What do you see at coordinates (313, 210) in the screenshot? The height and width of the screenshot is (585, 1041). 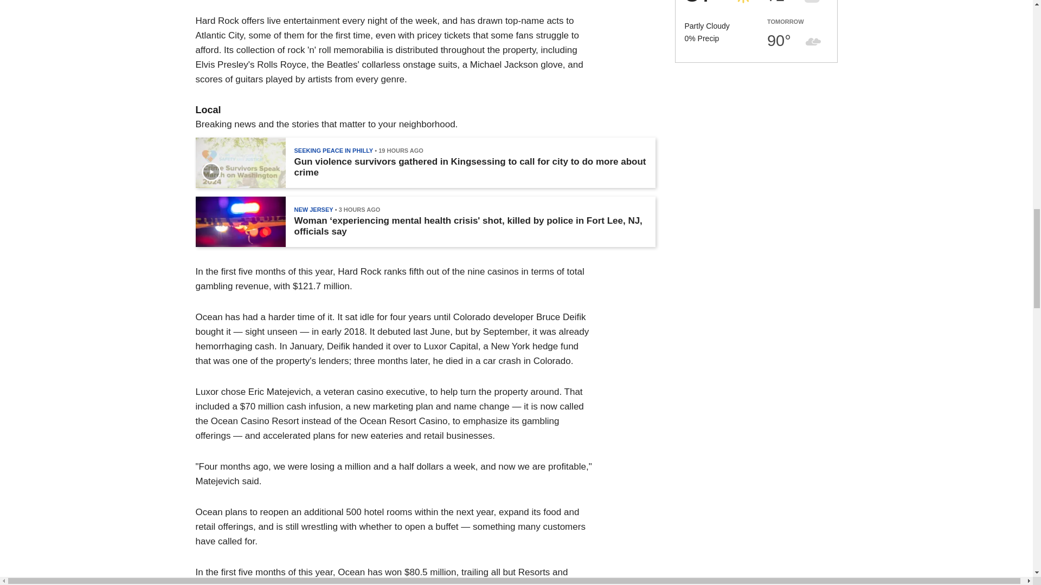 I see `NEW JERSEY` at bounding box center [313, 210].